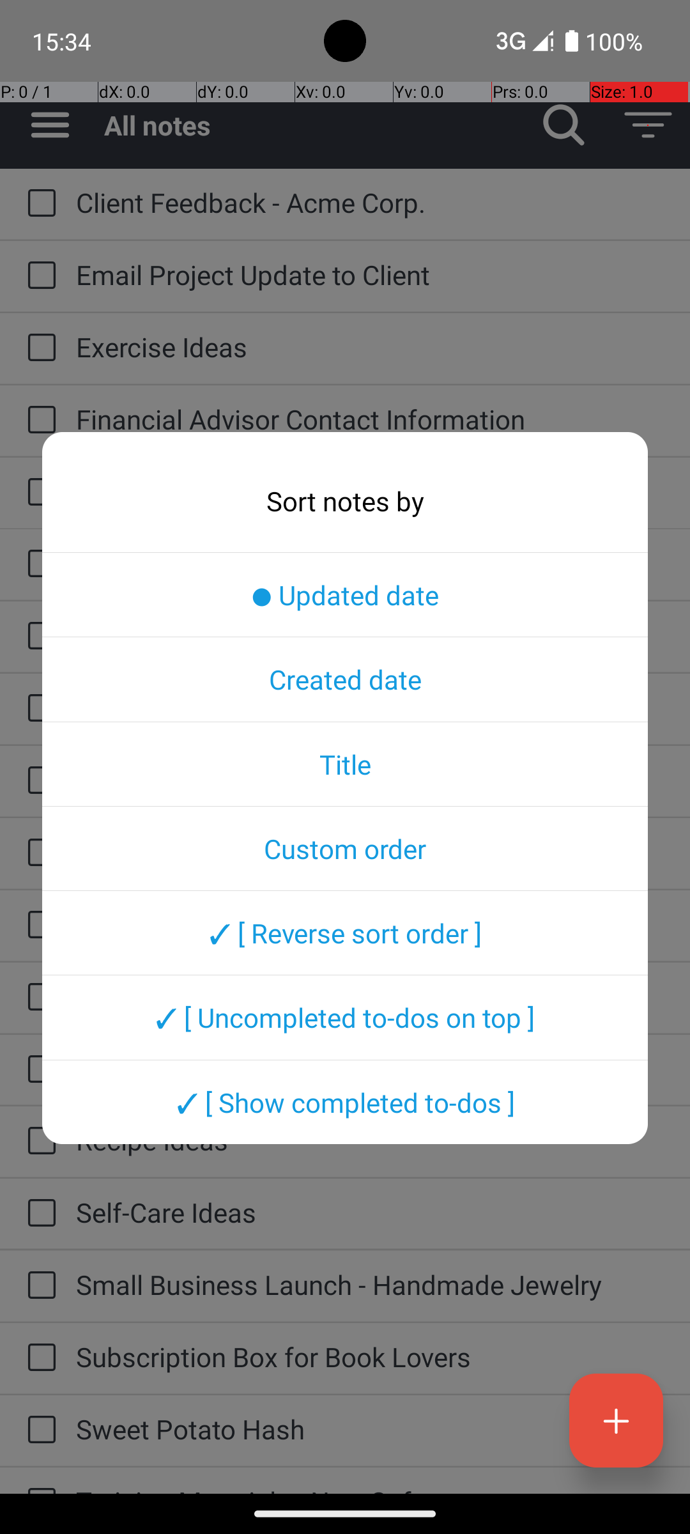 This screenshot has width=690, height=1534. I want to click on to-do: Small Business Launch - Handmade Jewelry, so click(38, 1286).